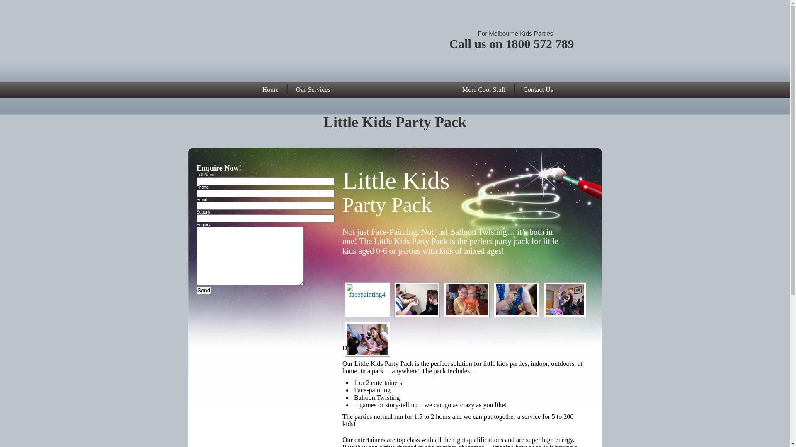  What do you see at coordinates (484, 90) in the screenshot?
I see `More Cool Stuff` at bounding box center [484, 90].